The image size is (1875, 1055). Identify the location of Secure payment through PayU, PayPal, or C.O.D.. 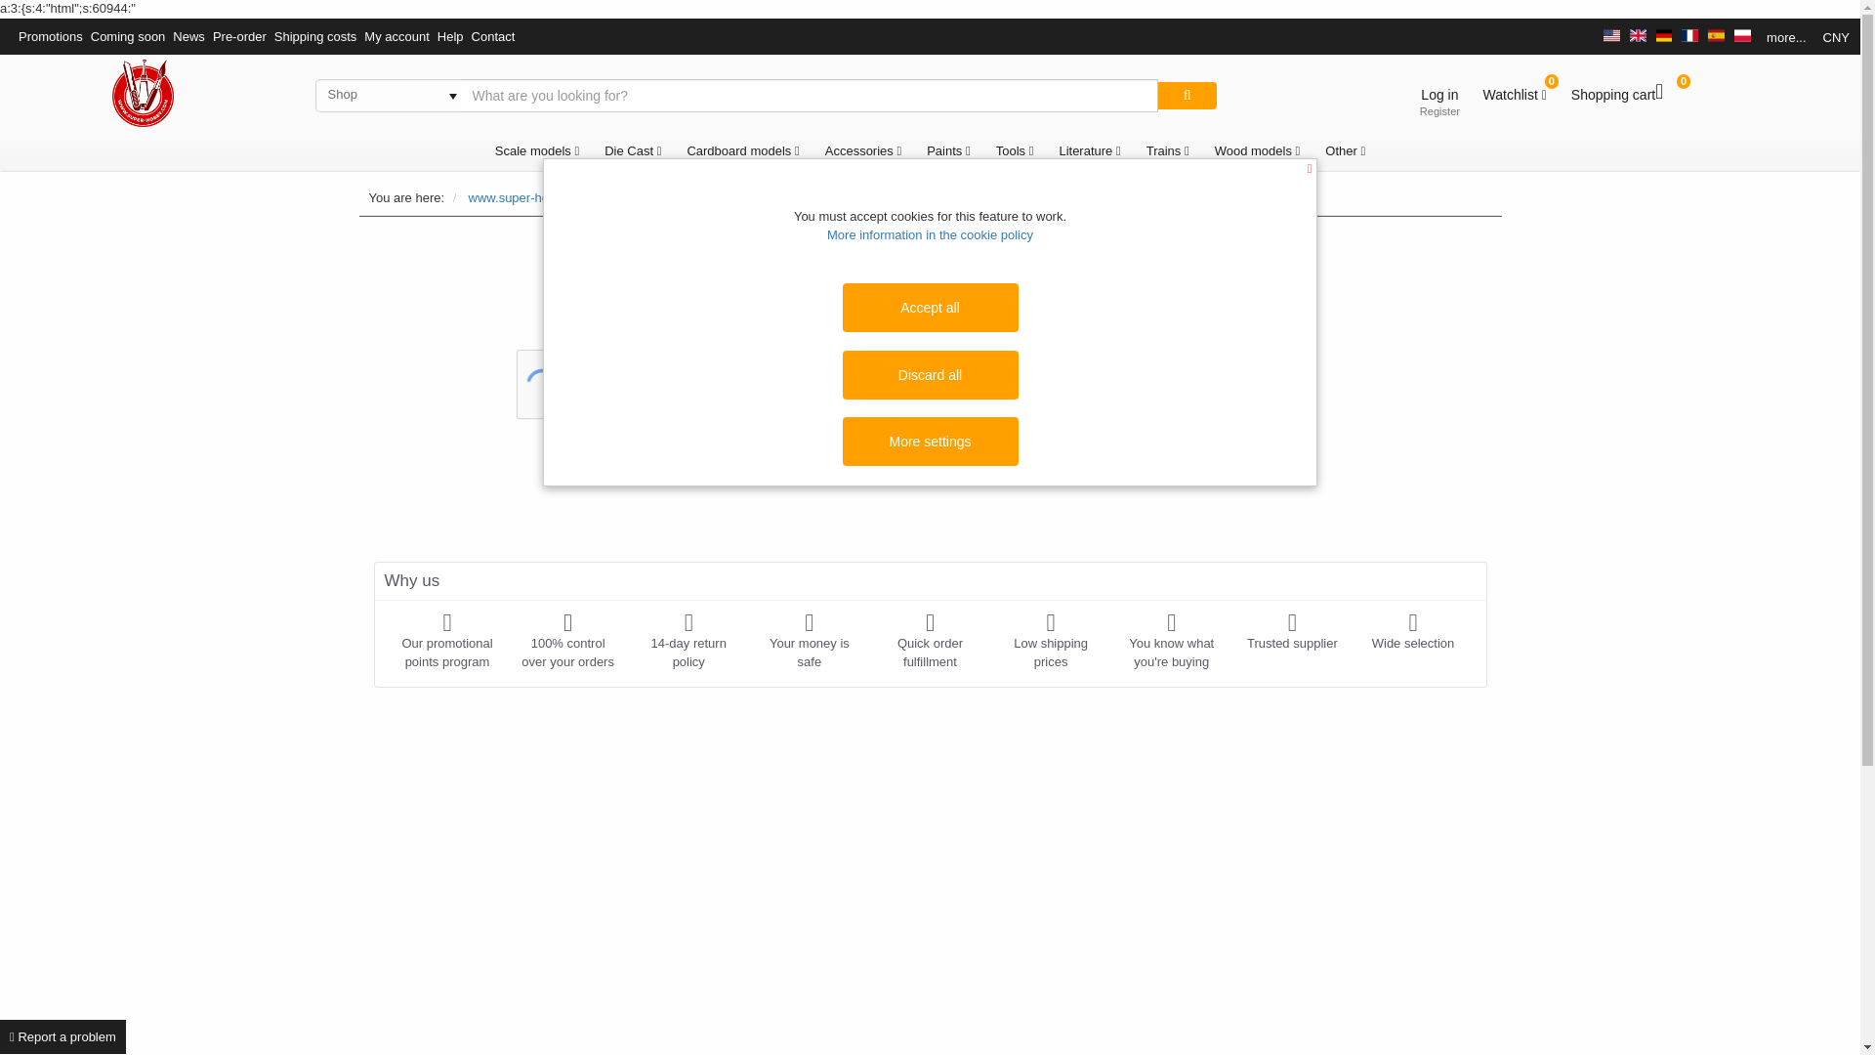
(809, 640).